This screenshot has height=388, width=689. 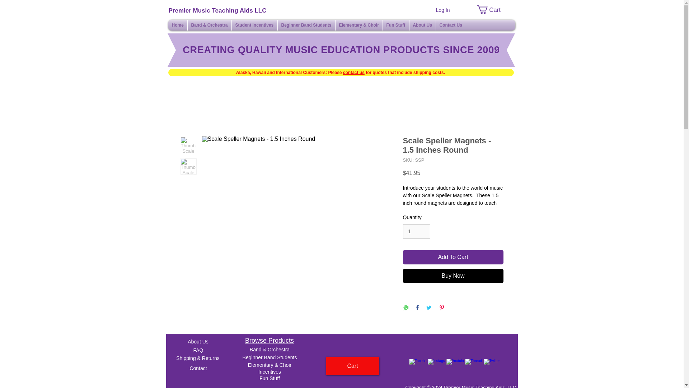 I want to click on Student Incentives, so click(x=254, y=25).